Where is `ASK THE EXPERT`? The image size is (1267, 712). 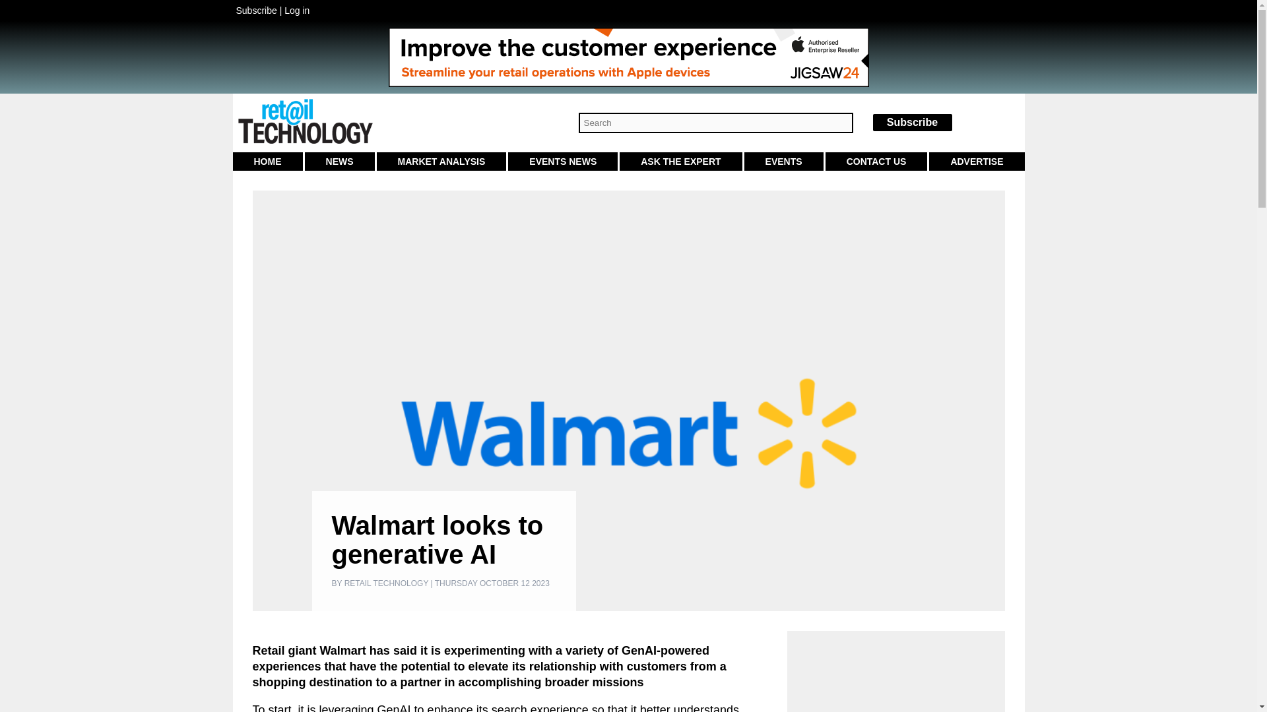 ASK THE EXPERT is located at coordinates (680, 162).